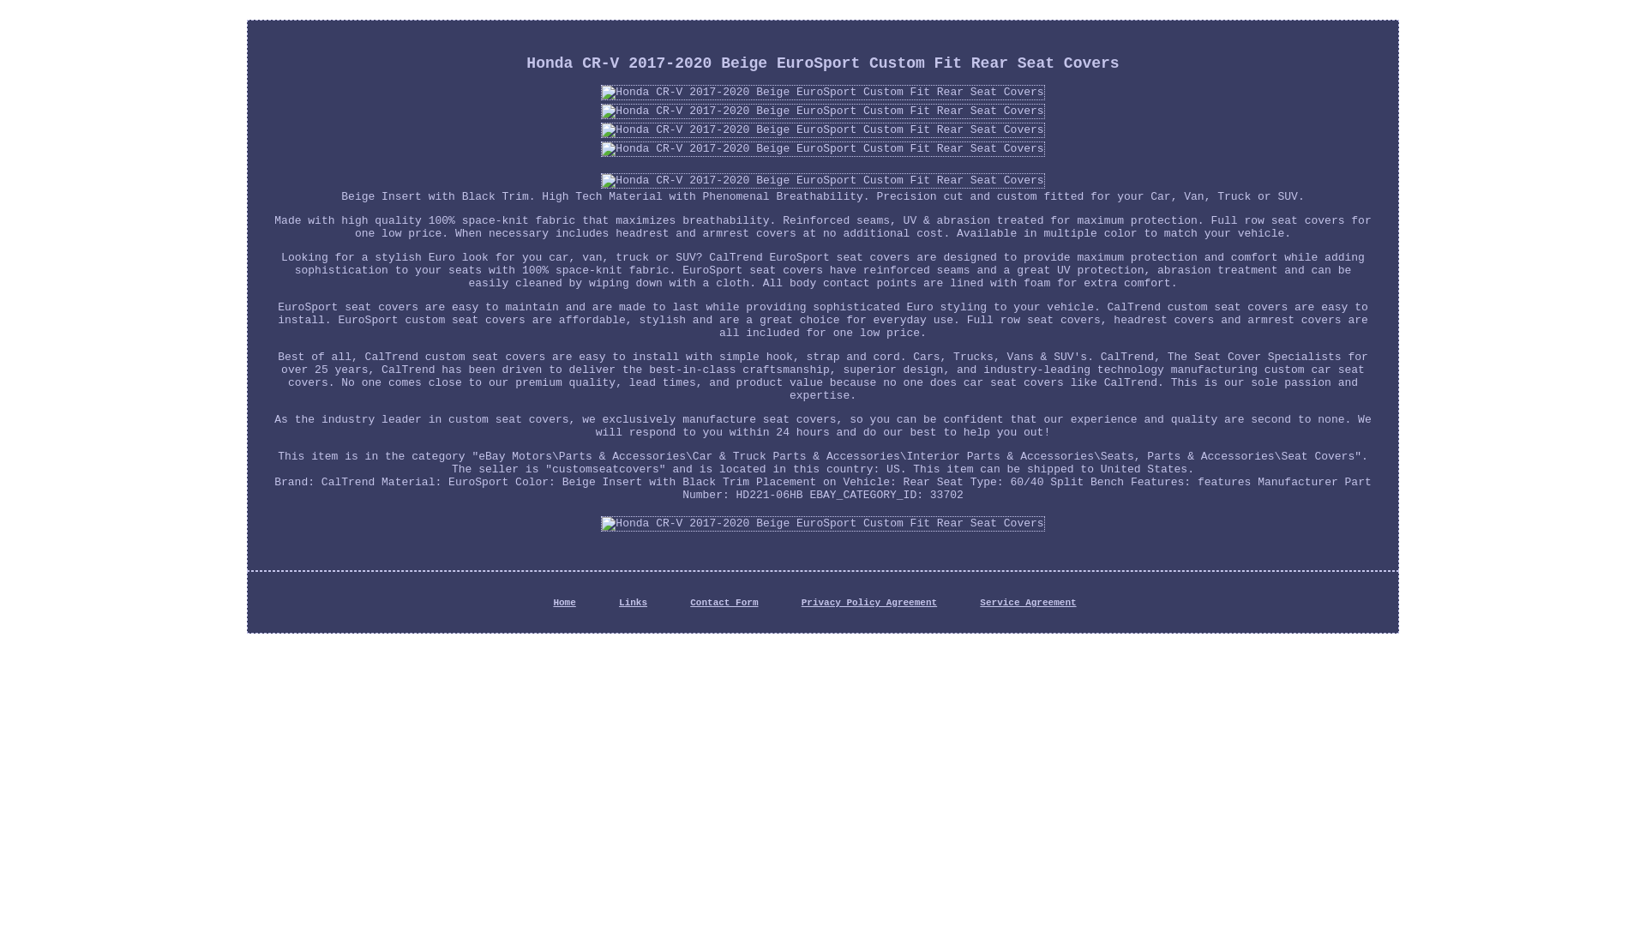  Describe the element at coordinates (724, 602) in the screenshot. I see `Contact Form` at that location.